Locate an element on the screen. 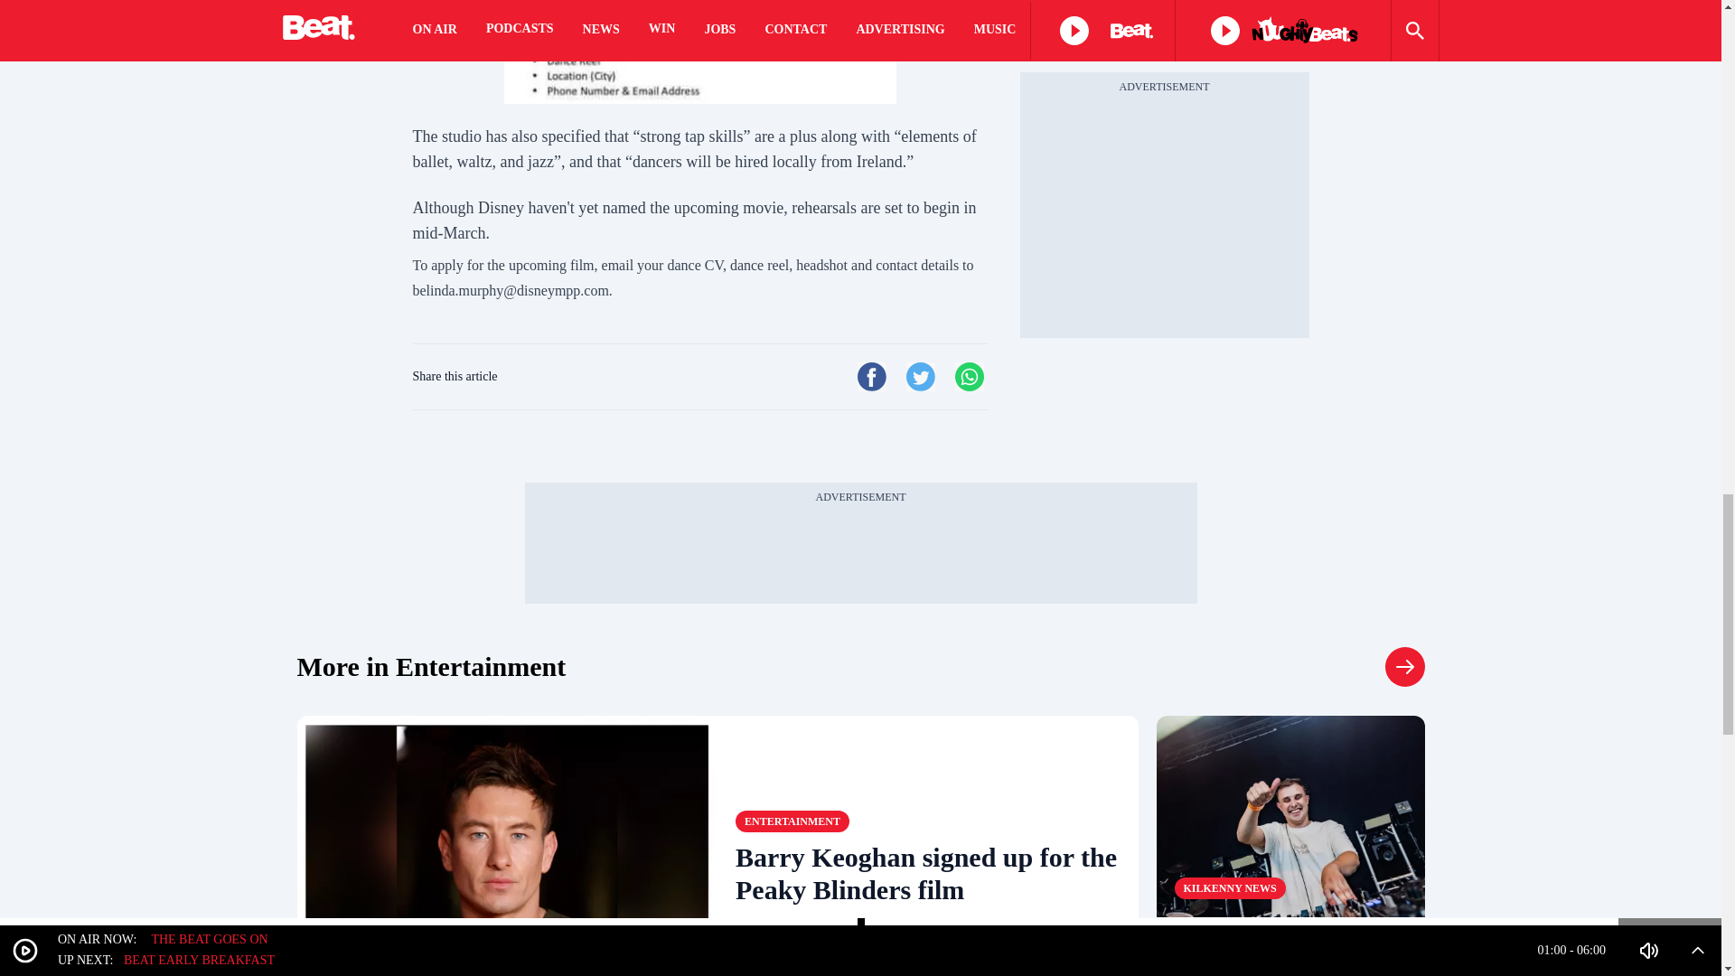 The width and height of the screenshot is (1735, 976). Entertainment is located at coordinates (430, 667).